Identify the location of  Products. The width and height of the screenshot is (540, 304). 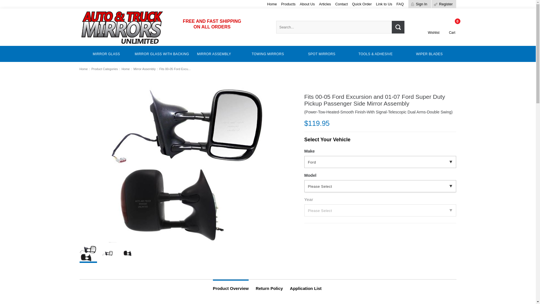
(288, 4).